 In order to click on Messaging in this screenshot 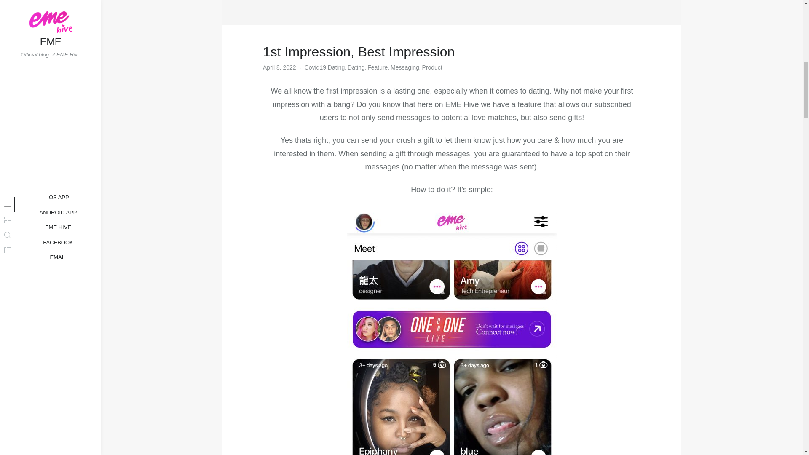, I will do `click(404, 67)`.